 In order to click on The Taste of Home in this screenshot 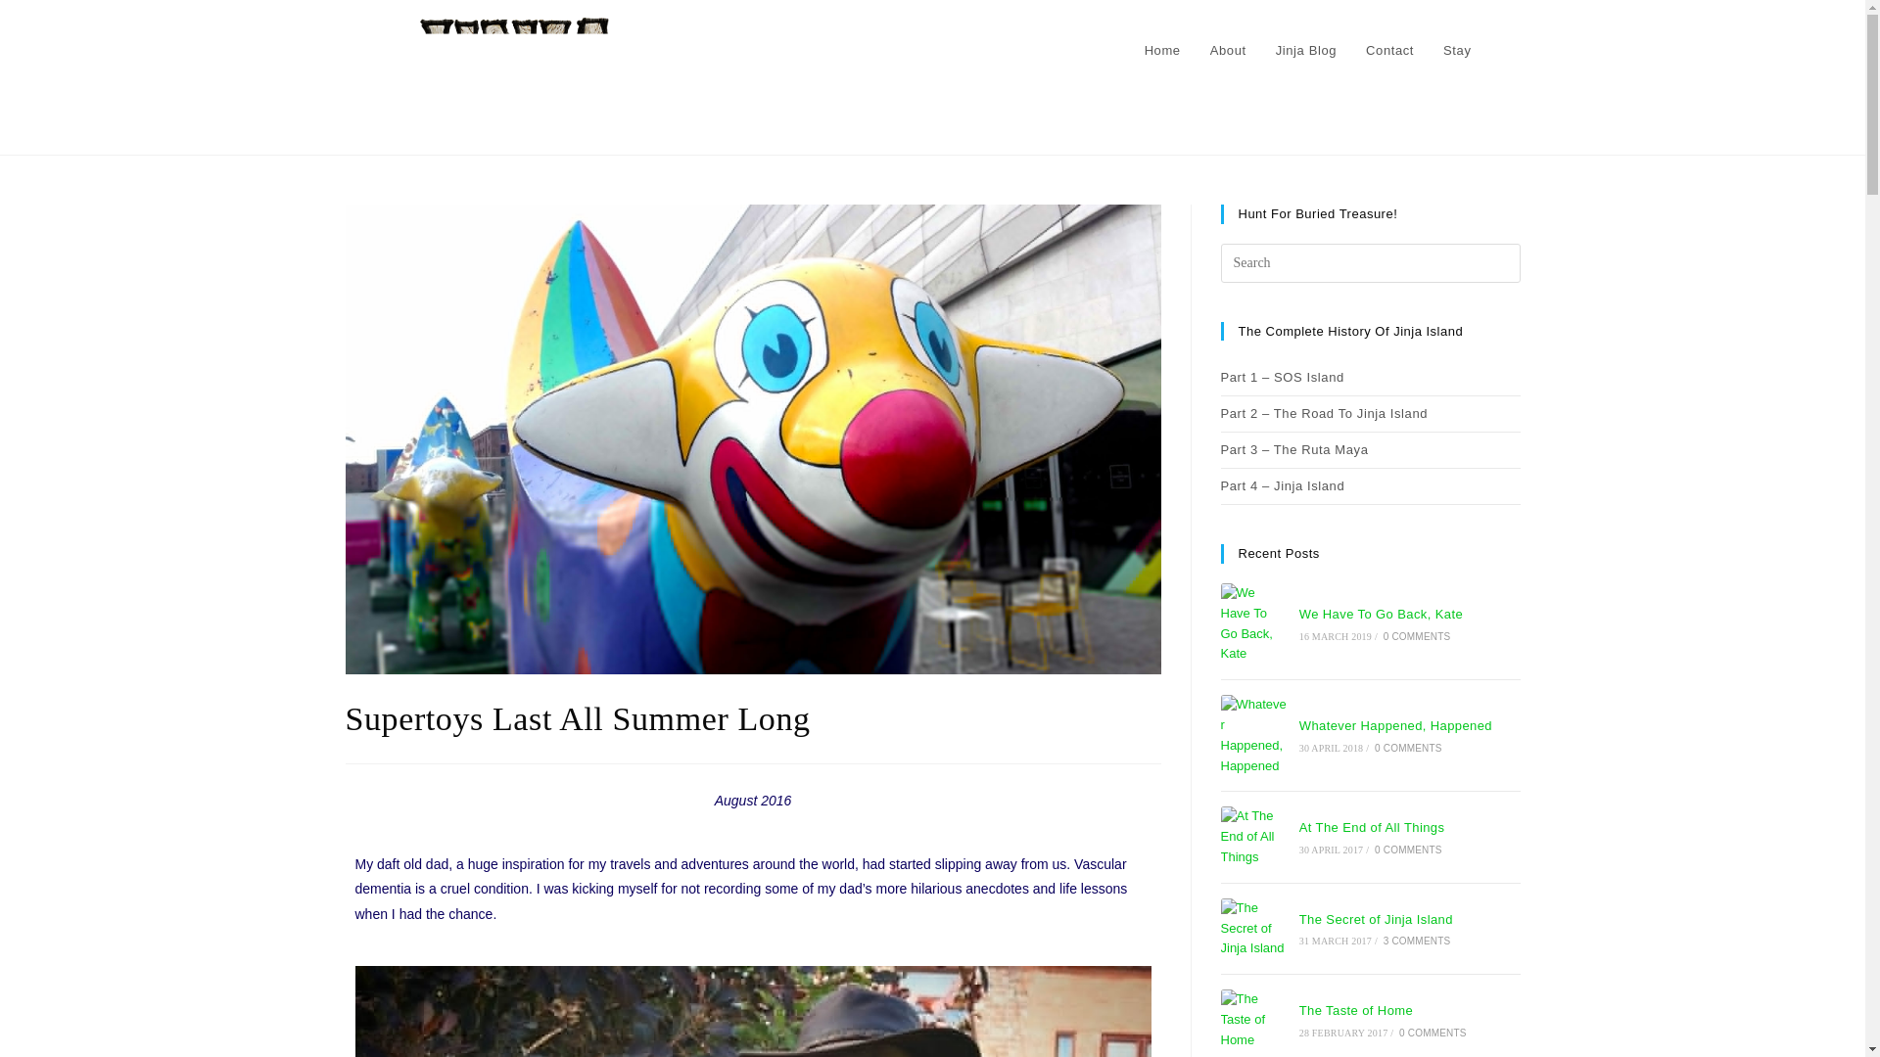, I will do `click(1253, 1020)`.